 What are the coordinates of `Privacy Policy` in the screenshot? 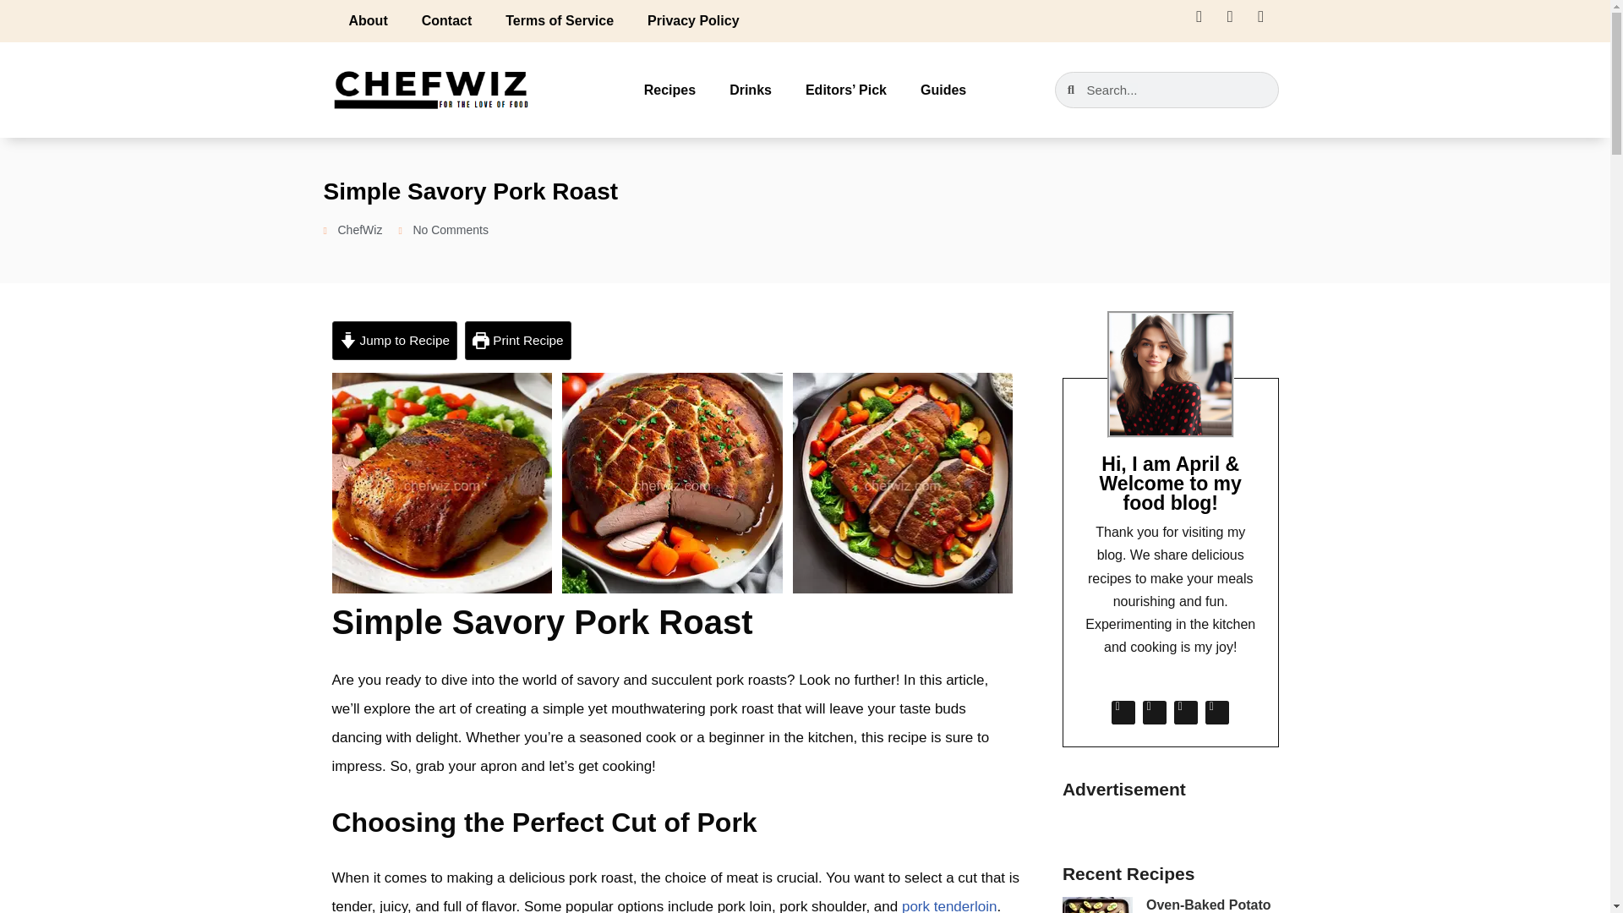 It's located at (693, 20).